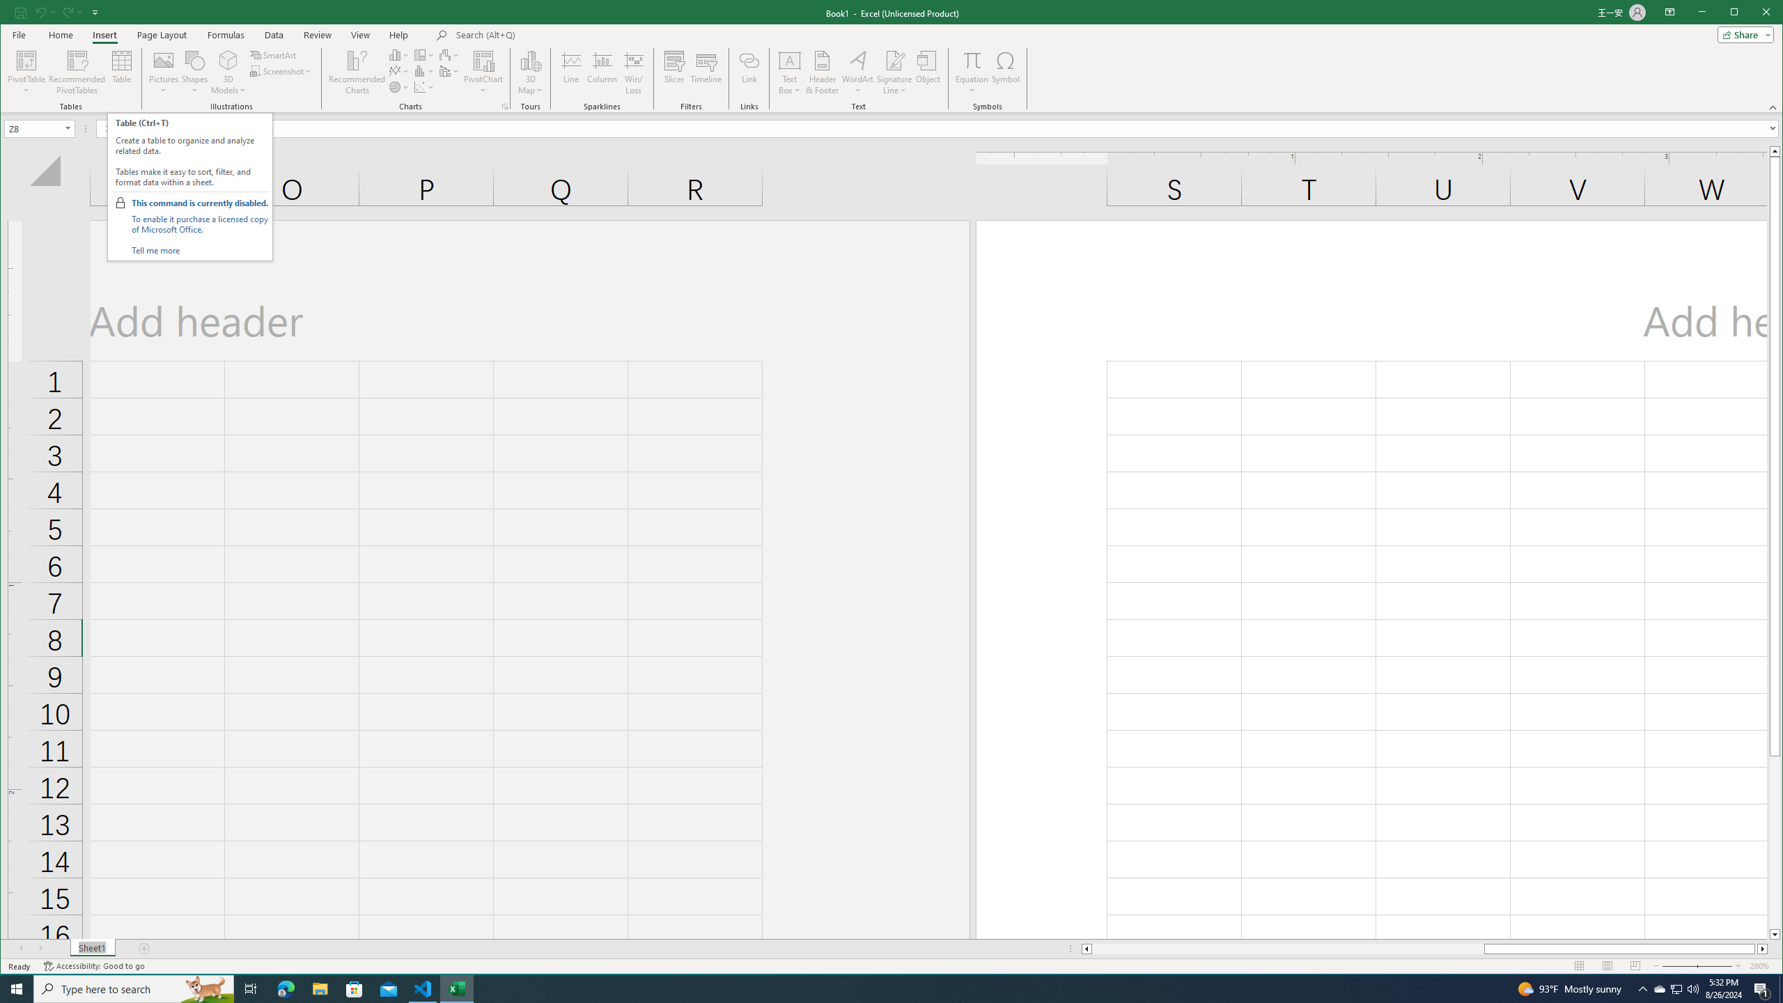 The image size is (1783, 1003). What do you see at coordinates (483, 72) in the screenshot?
I see `Timeline` at bounding box center [483, 72].